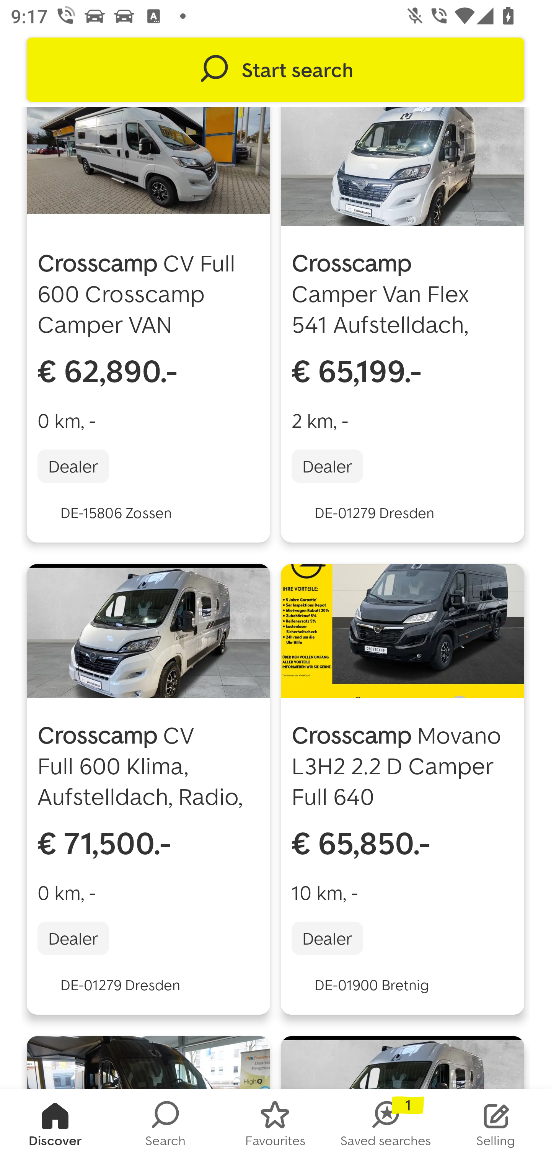 Image resolution: width=551 pixels, height=1164 pixels. Describe the element at coordinates (496, 1126) in the screenshot. I see `STOCK_LIST Selling` at that location.